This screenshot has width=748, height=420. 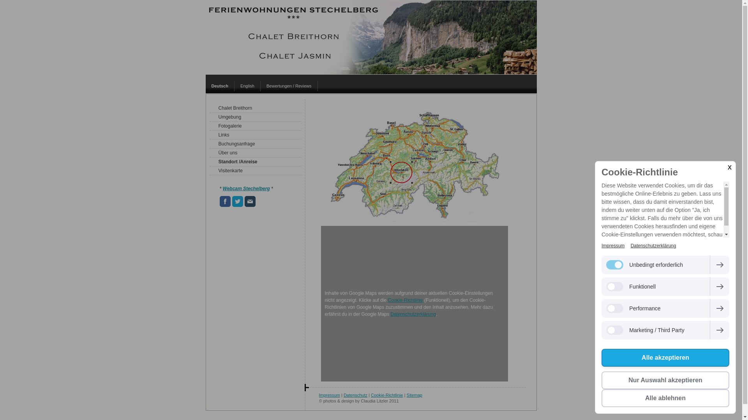 I want to click on Links, so click(x=255, y=135).